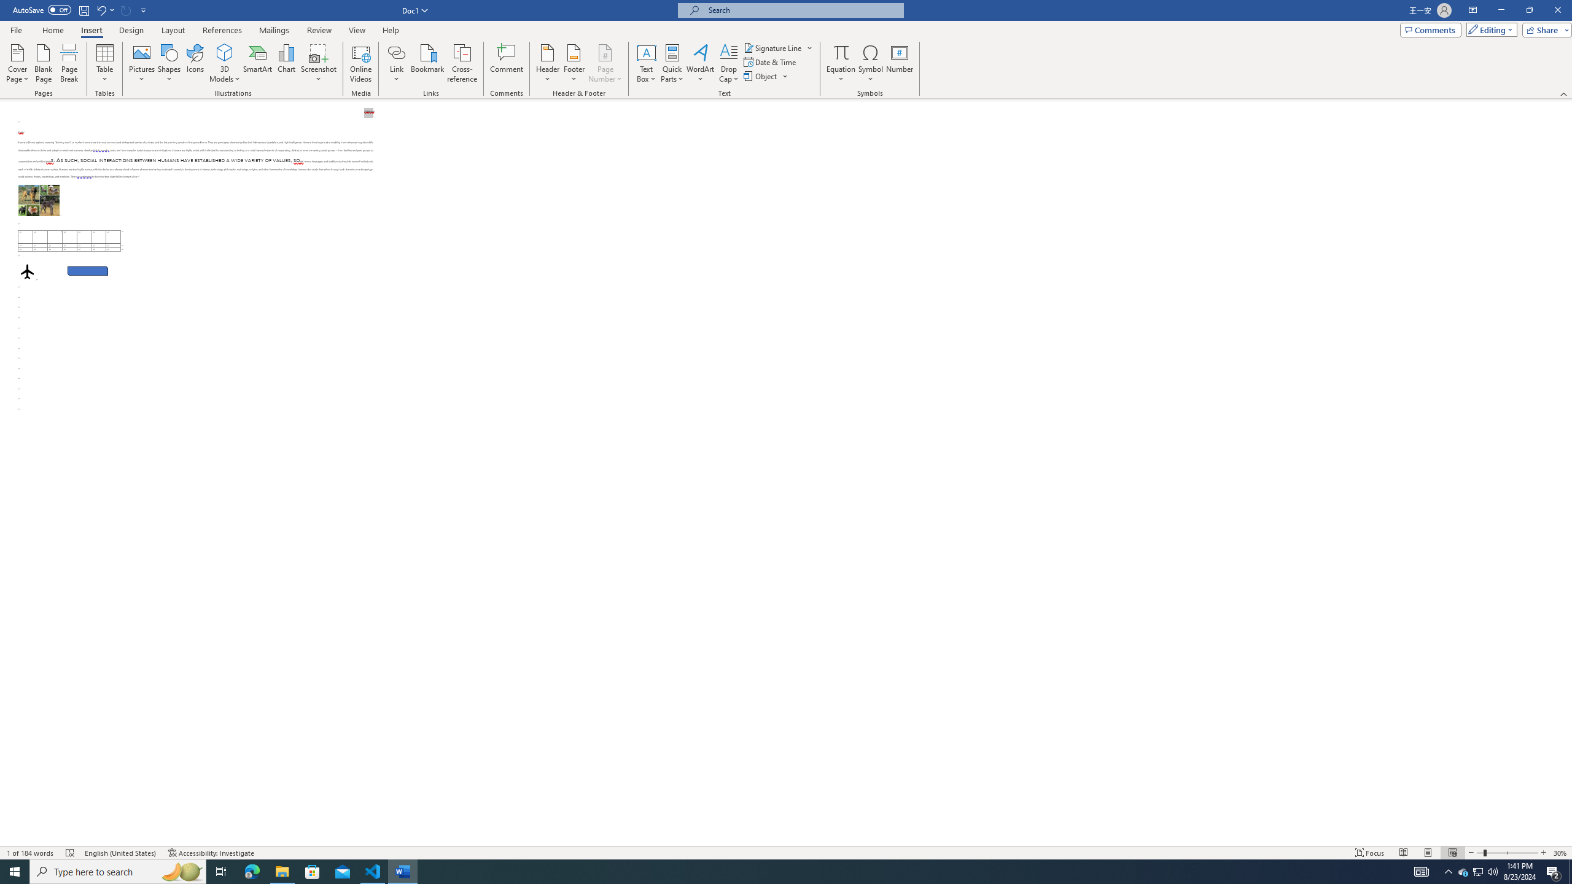 This screenshot has width=1572, height=884. I want to click on Header, so click(548, 63).